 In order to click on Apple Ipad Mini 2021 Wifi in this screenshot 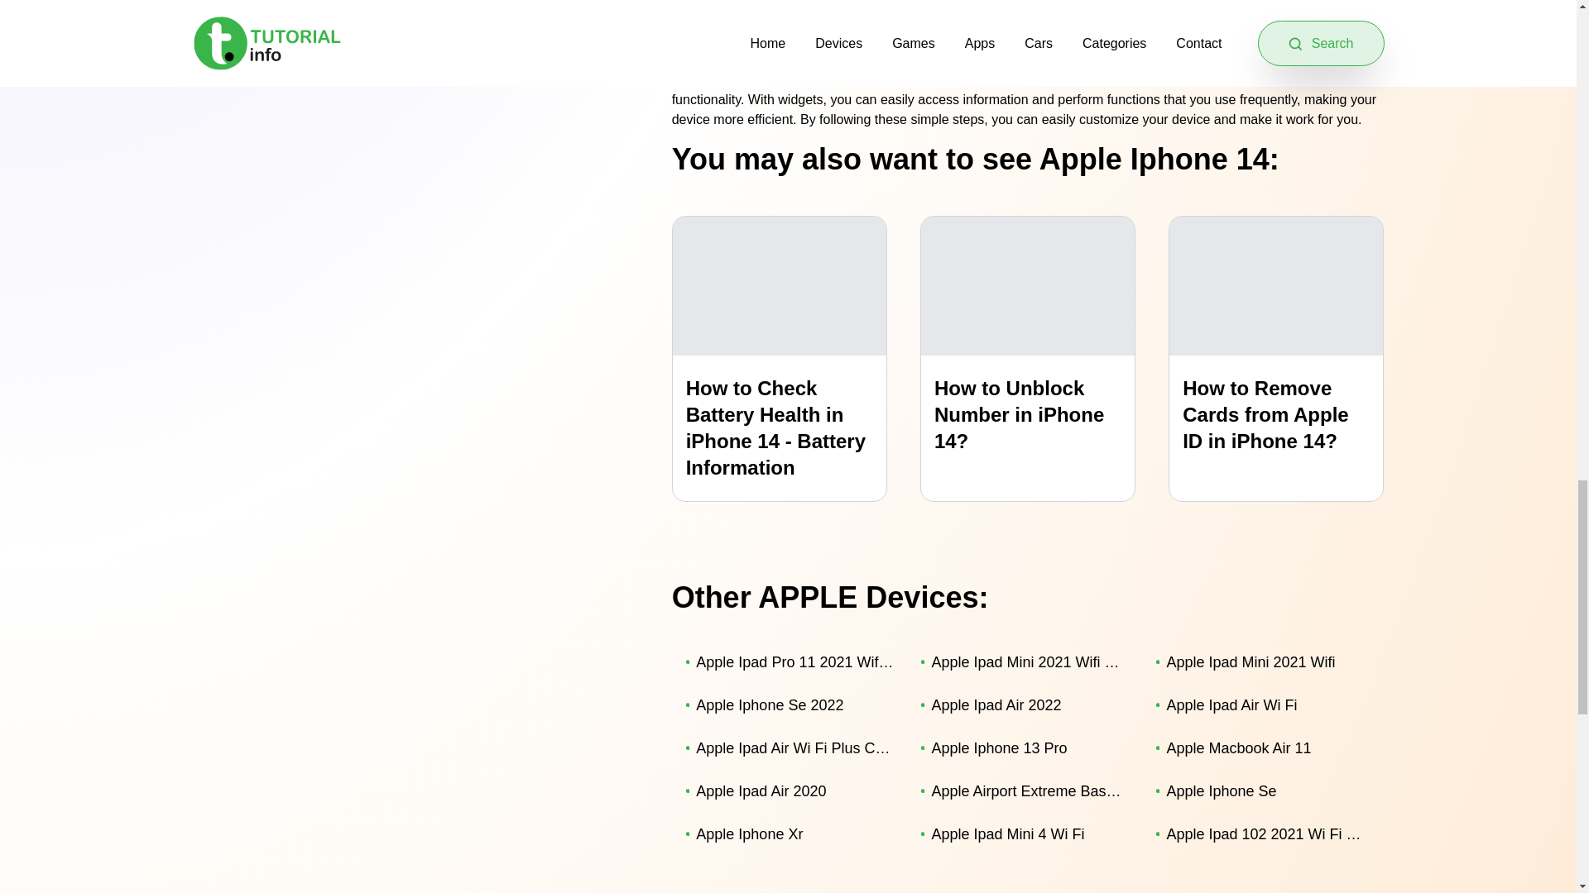, I will do `click(1260, 662)`.